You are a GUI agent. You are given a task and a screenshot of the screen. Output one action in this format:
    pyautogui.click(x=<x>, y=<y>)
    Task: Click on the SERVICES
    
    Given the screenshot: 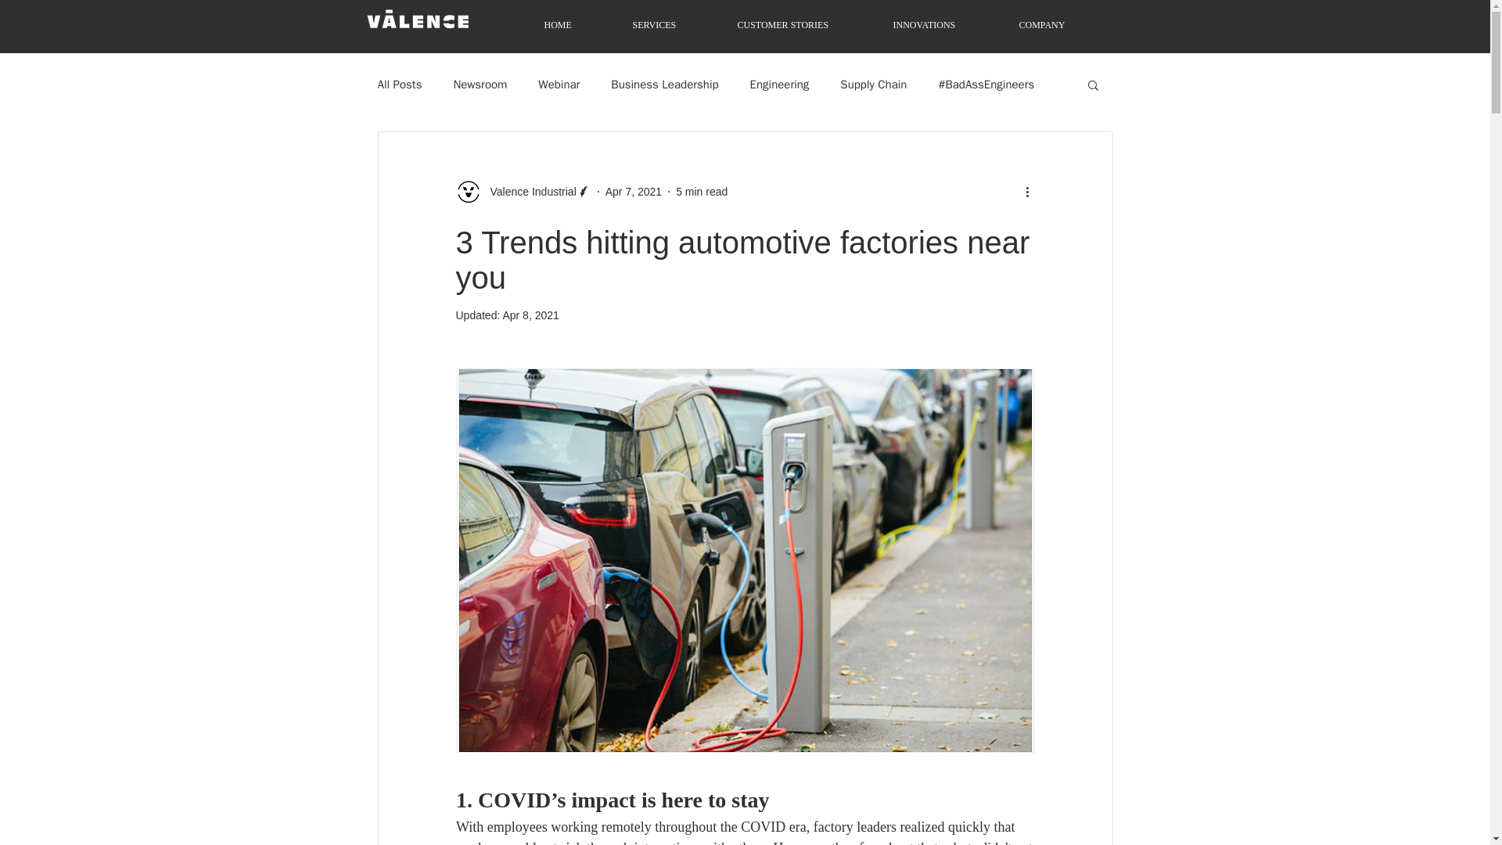 What is the action you would take?
    pyautogui.click(x=674, y=25)
    